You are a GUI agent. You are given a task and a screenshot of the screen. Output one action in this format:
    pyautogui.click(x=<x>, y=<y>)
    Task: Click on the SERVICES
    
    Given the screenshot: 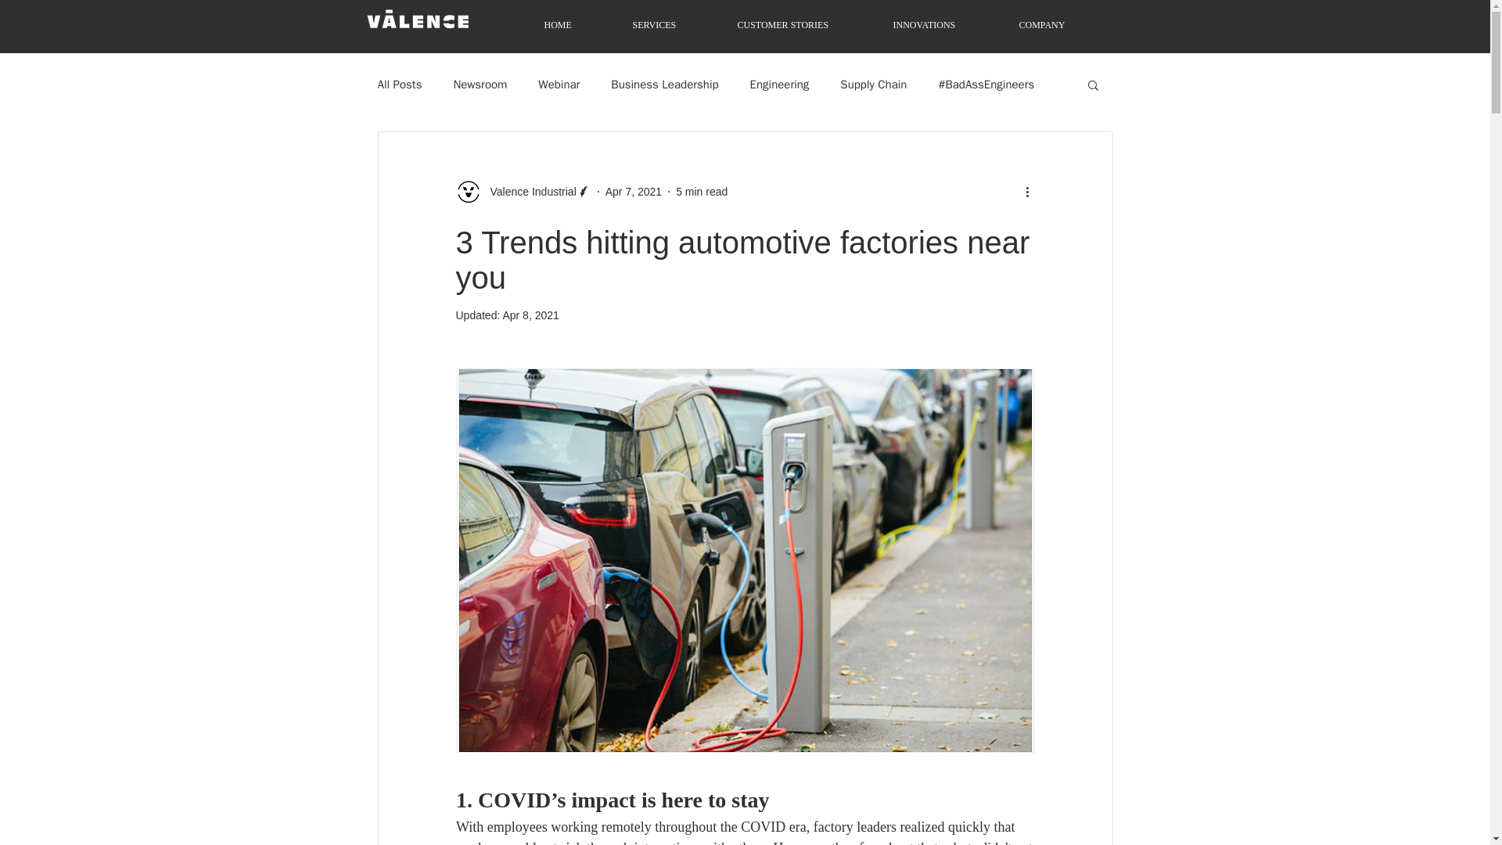 What is the action you would take?
    pyautogui.click(x=674, y=25)
    